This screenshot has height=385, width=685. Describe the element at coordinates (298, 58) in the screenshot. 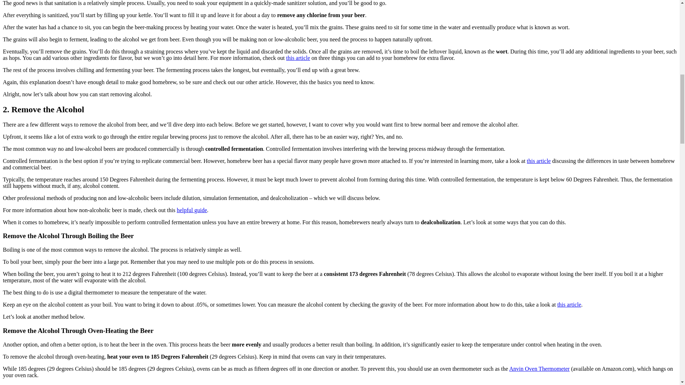

I see `this article` at that location.